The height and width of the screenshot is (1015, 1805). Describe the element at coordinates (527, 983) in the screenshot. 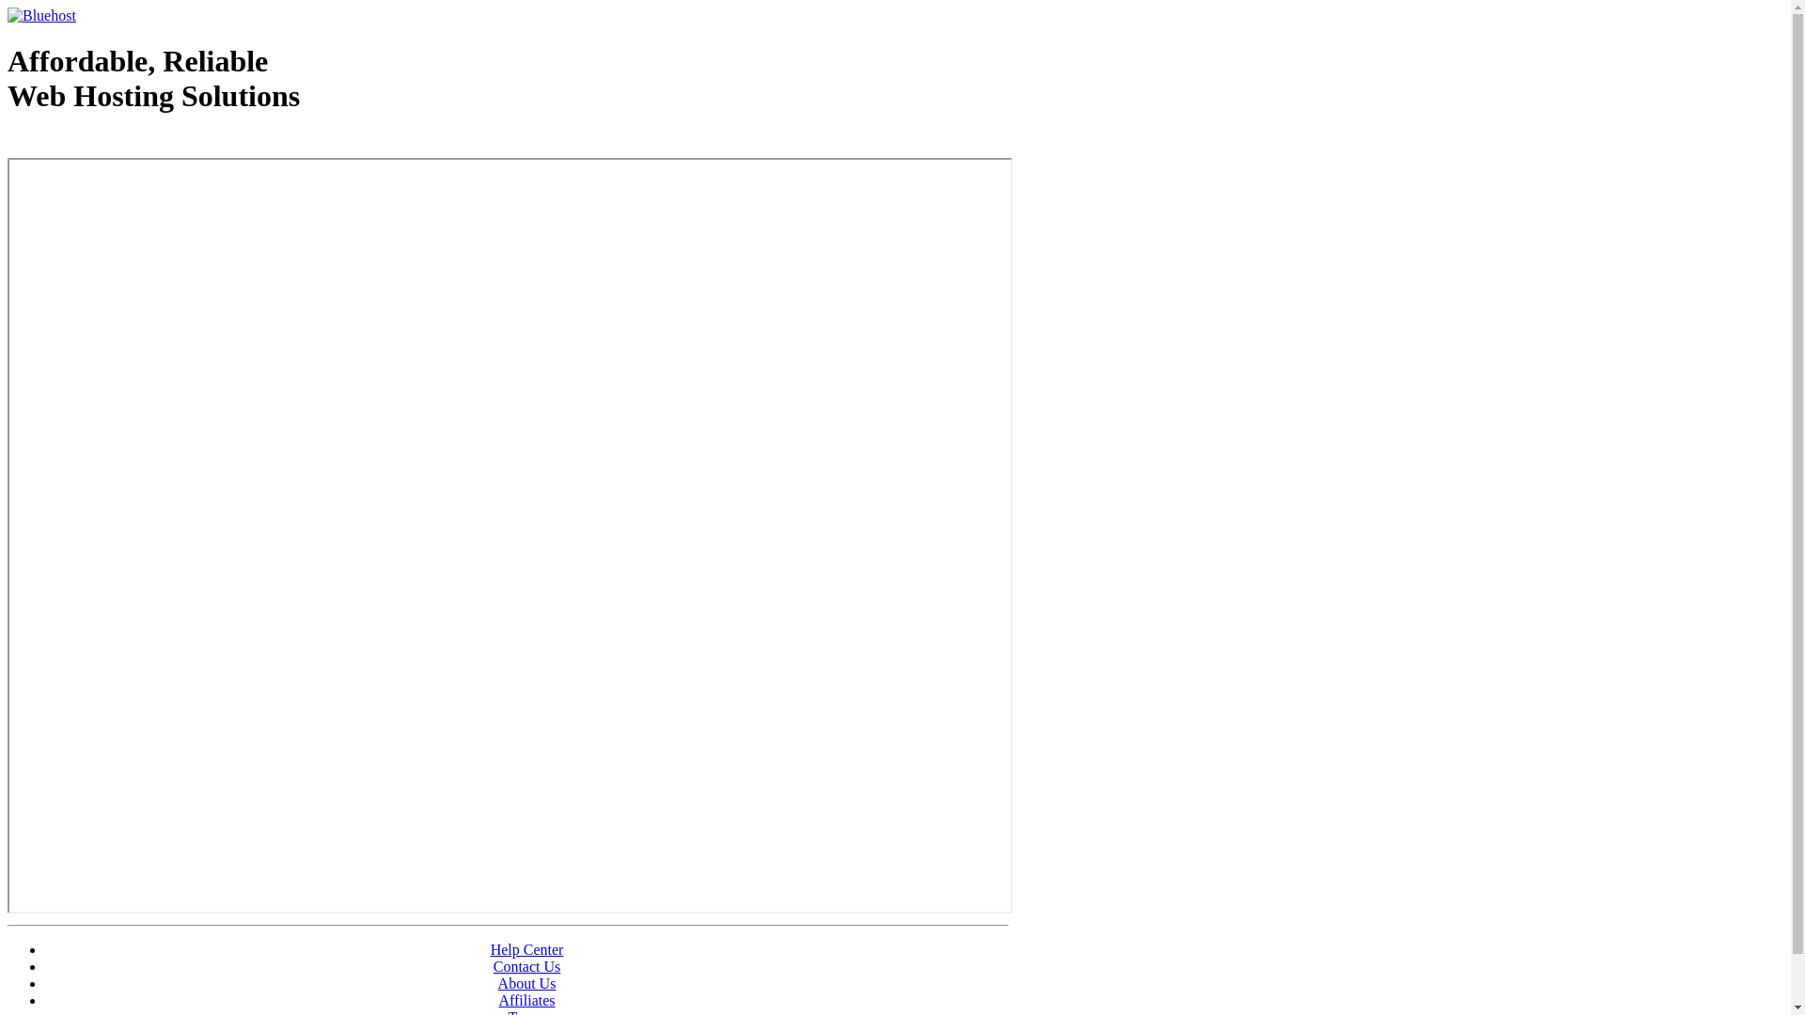

I see `About Us` at that location.